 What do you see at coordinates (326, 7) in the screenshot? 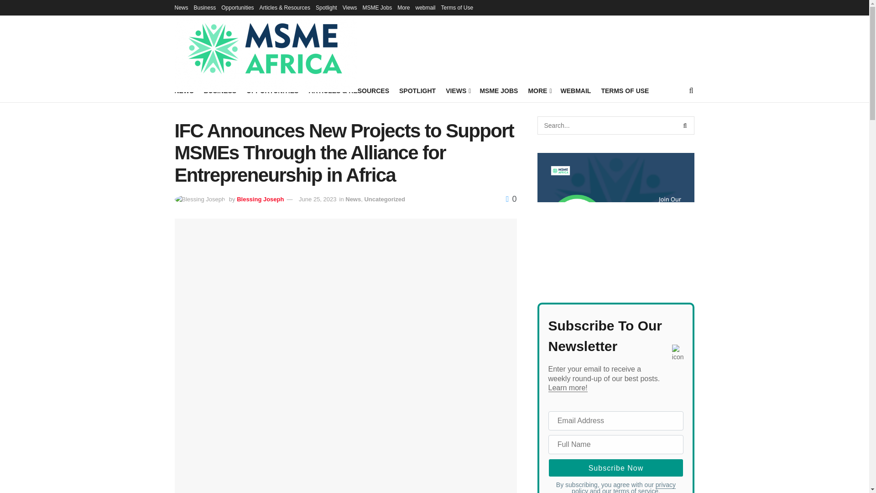
I see `Spotlight` at bounding box center [326, 7].